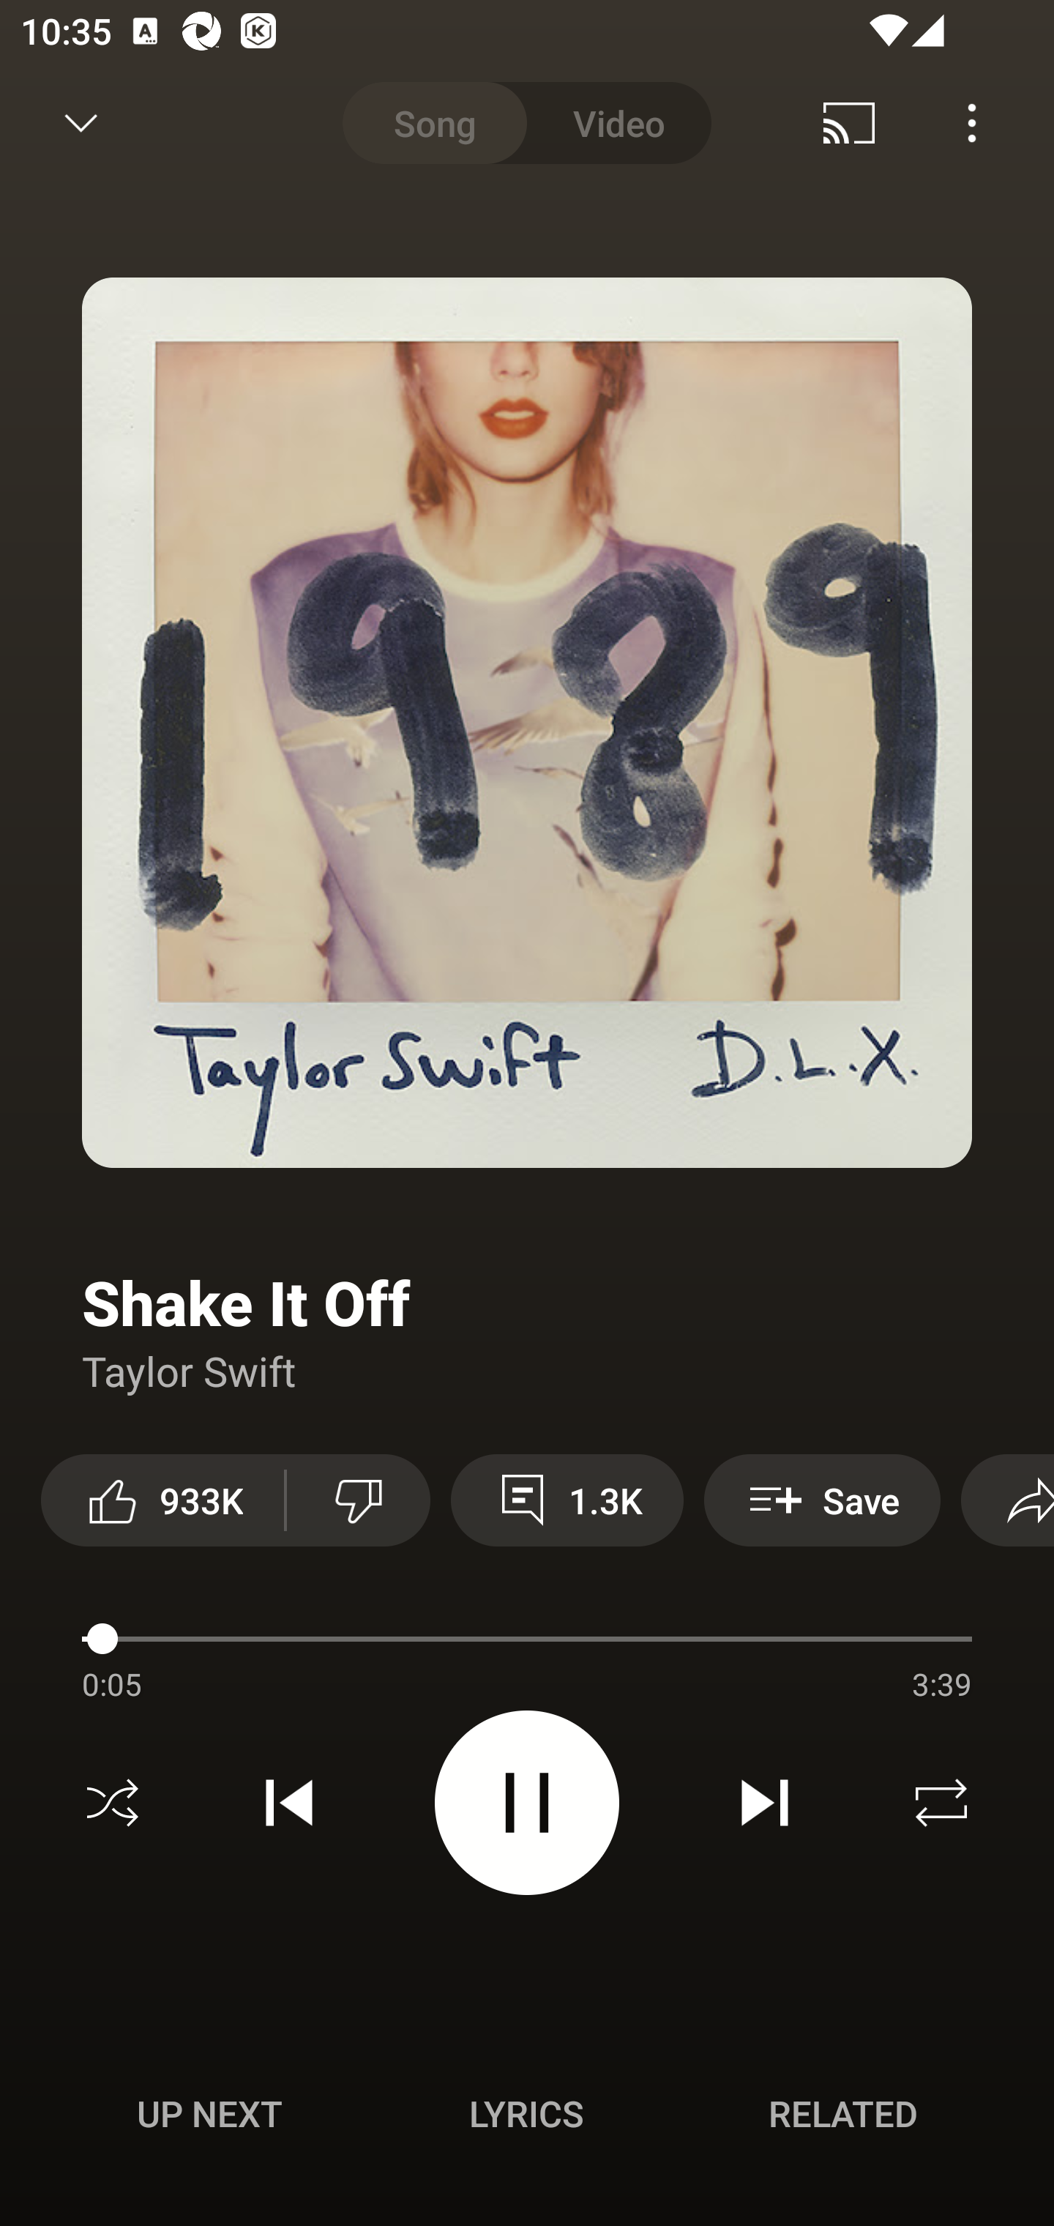  I want to click on Next track, so click(764, 1803).